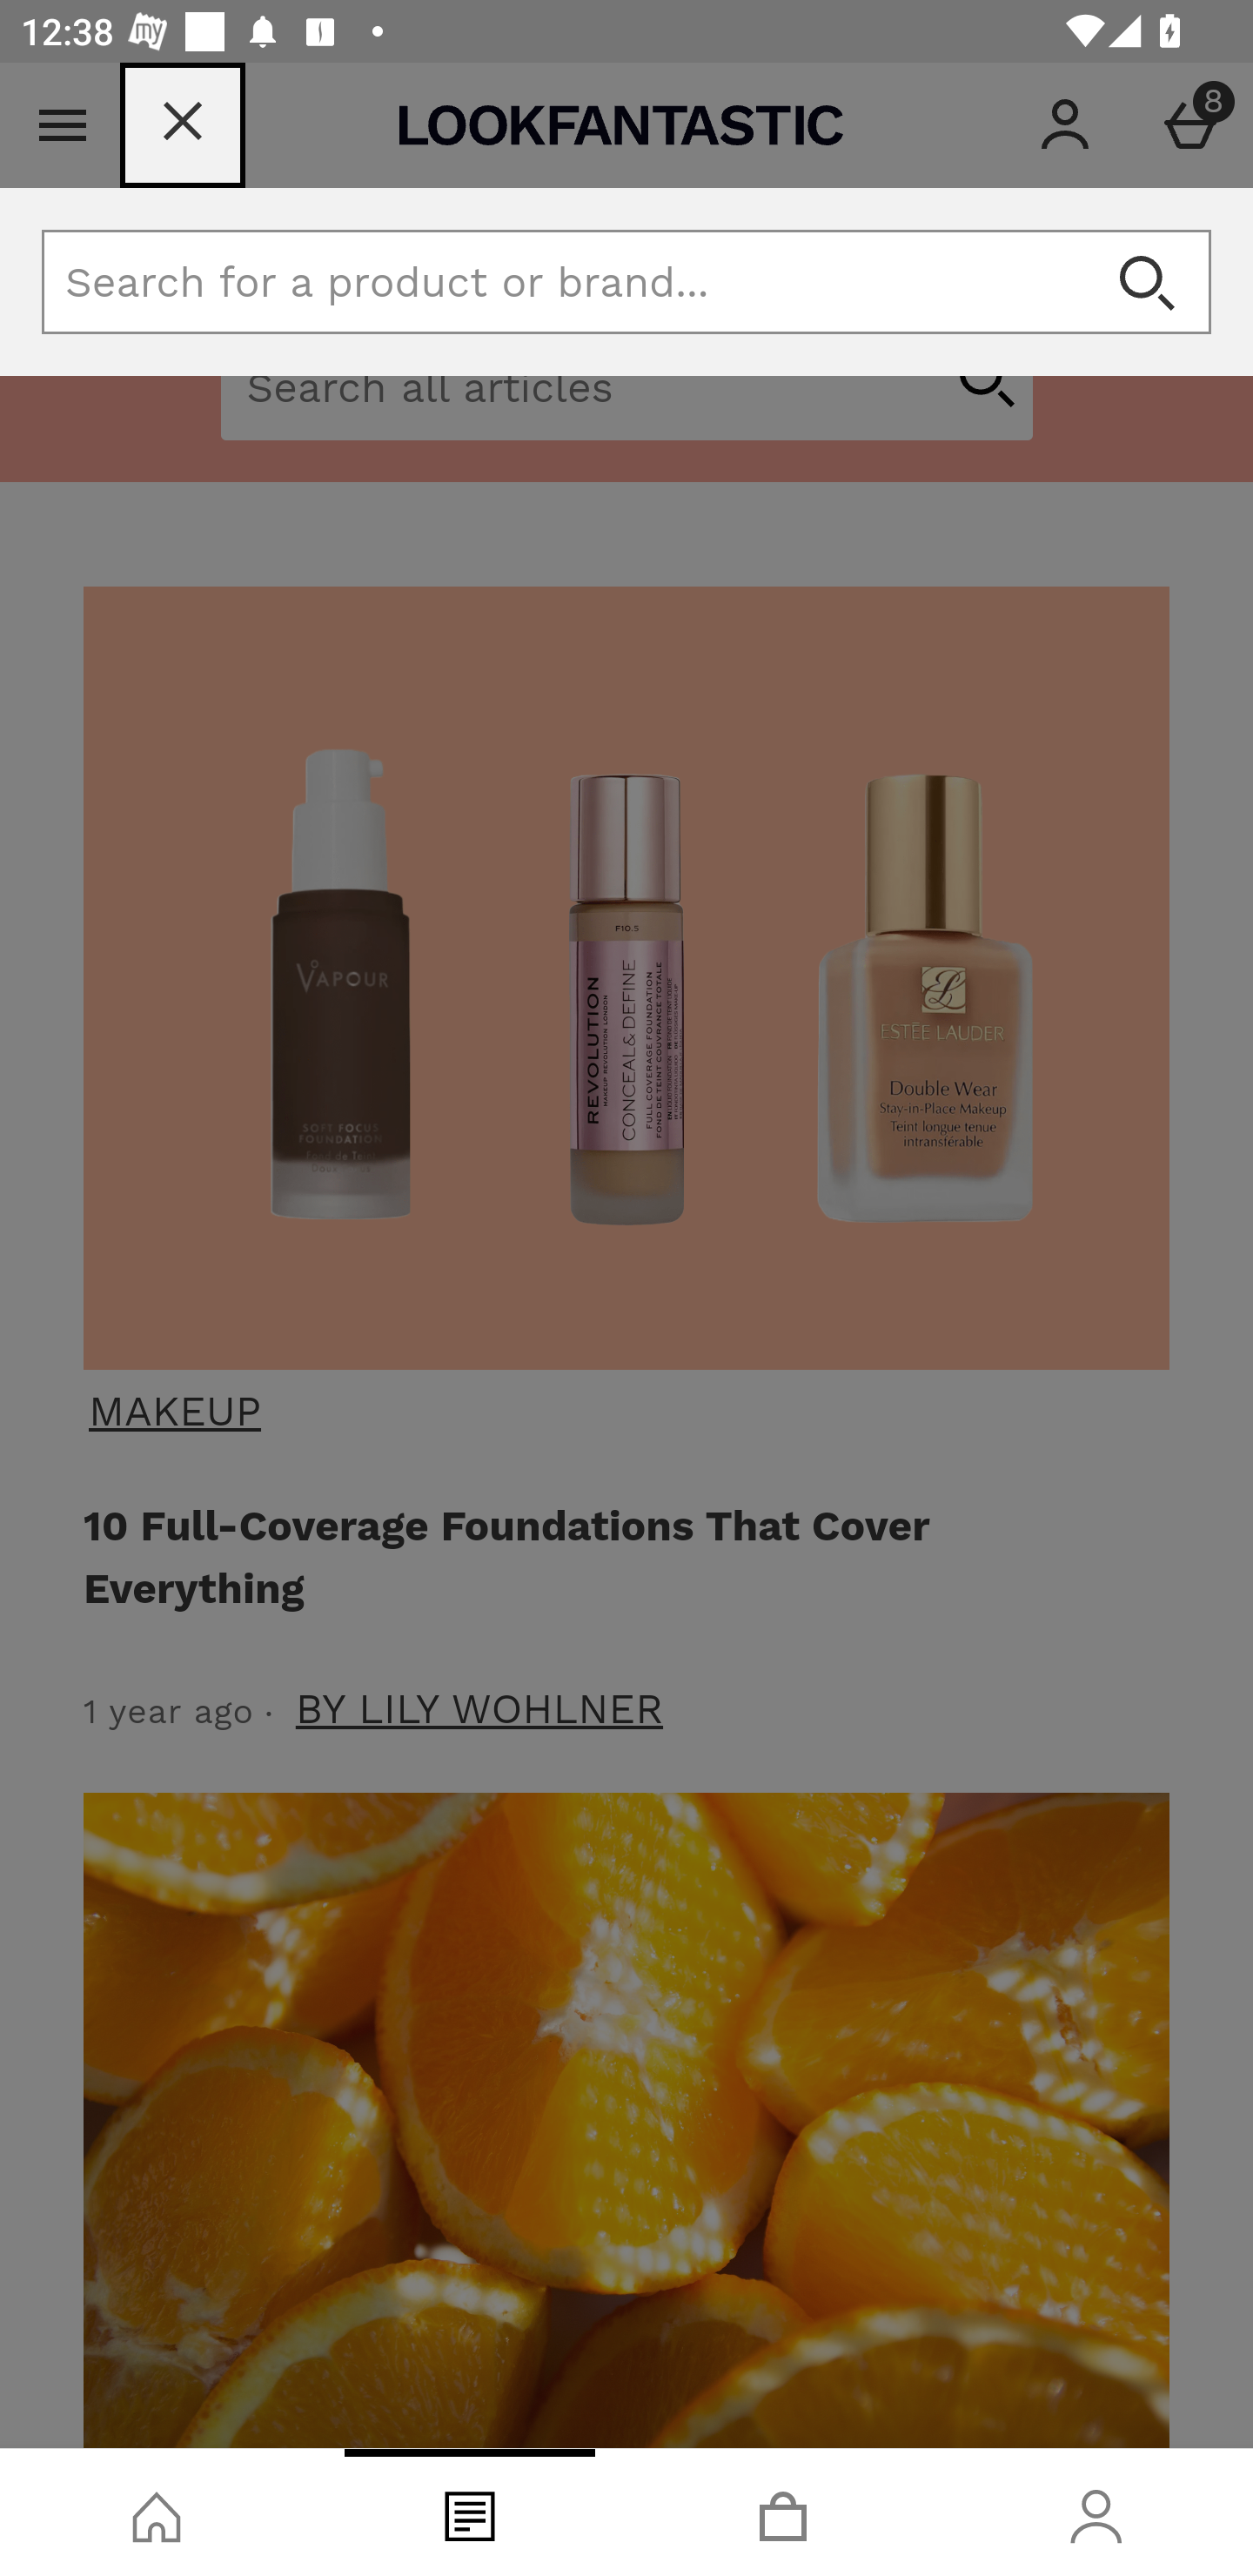 The width and height of the screenshot is (1253, 2576). What do you see at coordinates (470, 2512) in the screenshot?
I see `Blog, tab, 2 of 4` at bounding box center [470, 2512].